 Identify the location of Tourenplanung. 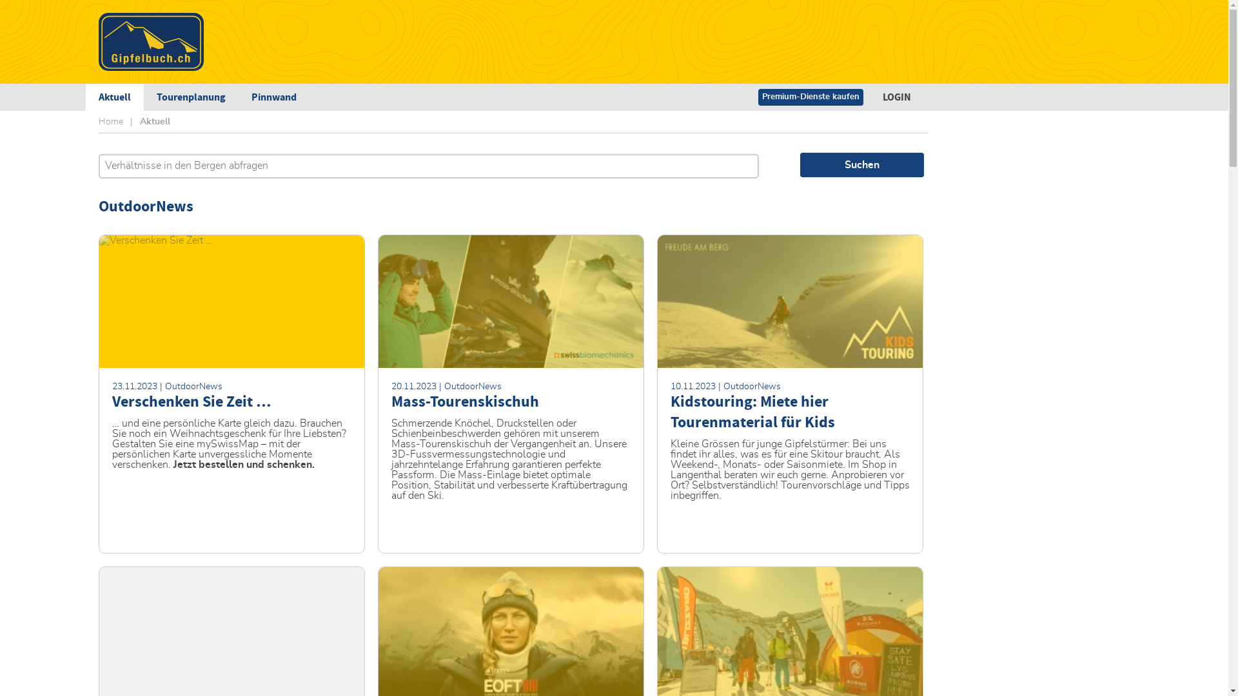
(191, 97).